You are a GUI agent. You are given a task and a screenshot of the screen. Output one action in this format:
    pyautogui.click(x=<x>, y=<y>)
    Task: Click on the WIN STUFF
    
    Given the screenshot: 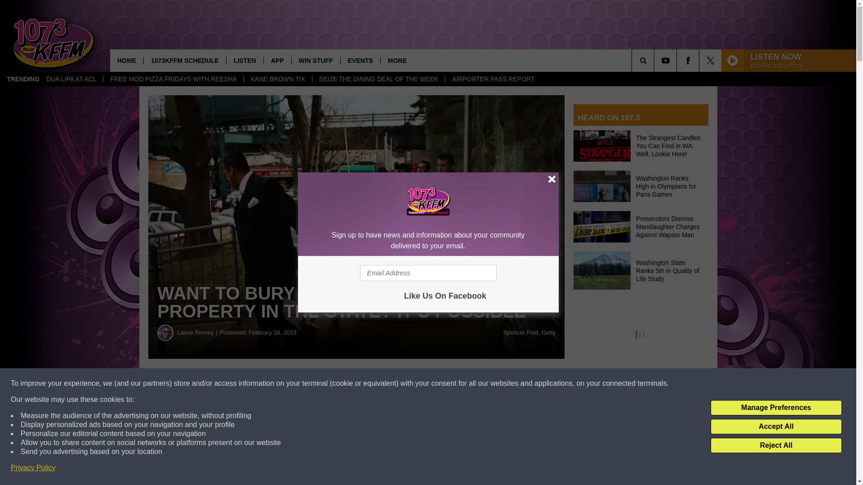 What is the action you would take?
    pyautogui.click(x=316, y=60)
    